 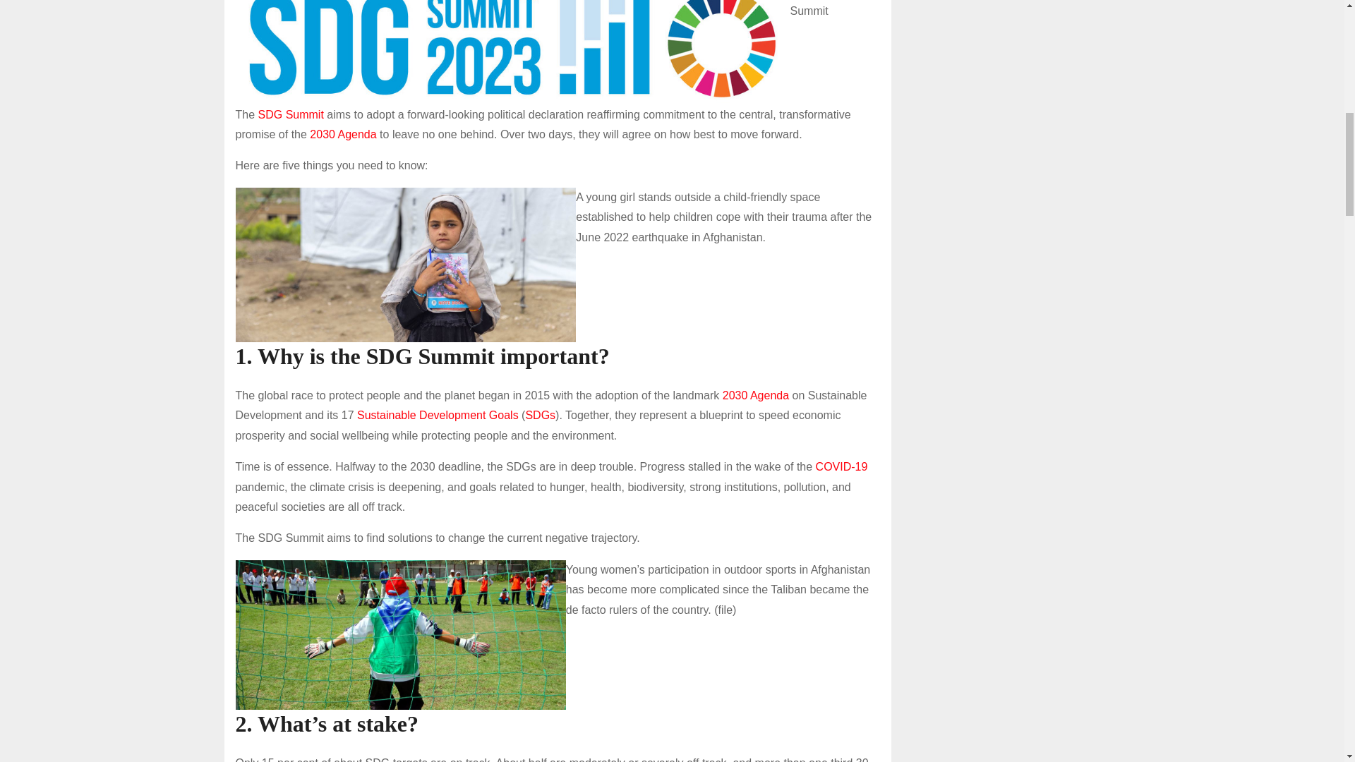 What do you see at coordinates (541, 415) in the screenshot?
I see `SDGs` at bounding box center [541, 415].